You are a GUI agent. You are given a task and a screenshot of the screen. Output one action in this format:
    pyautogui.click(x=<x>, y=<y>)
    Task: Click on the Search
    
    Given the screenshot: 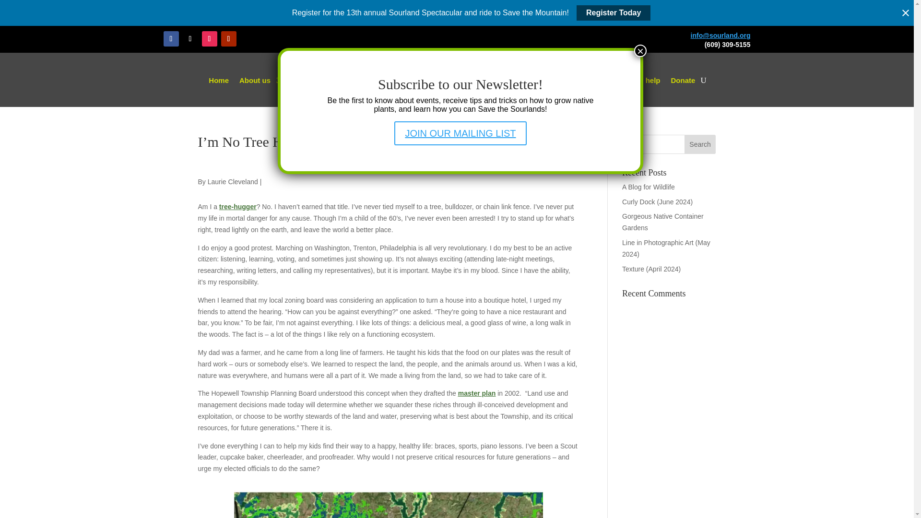 What is the action you would take?
    pyautogui.click(x=700, y=144)
    